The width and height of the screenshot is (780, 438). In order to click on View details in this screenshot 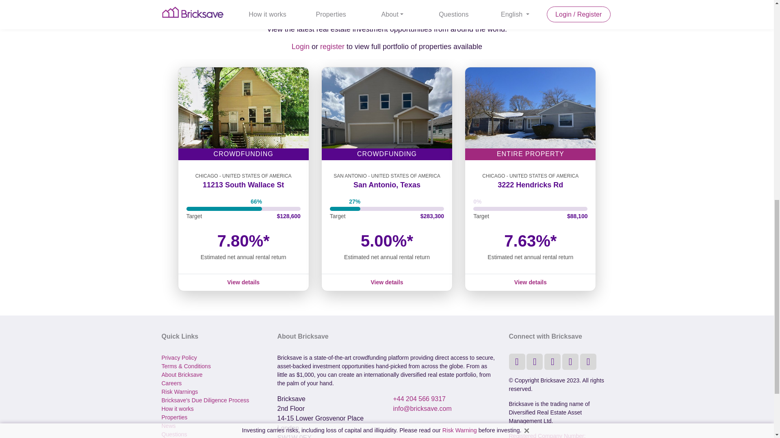, I will do `click(387, 282)`.